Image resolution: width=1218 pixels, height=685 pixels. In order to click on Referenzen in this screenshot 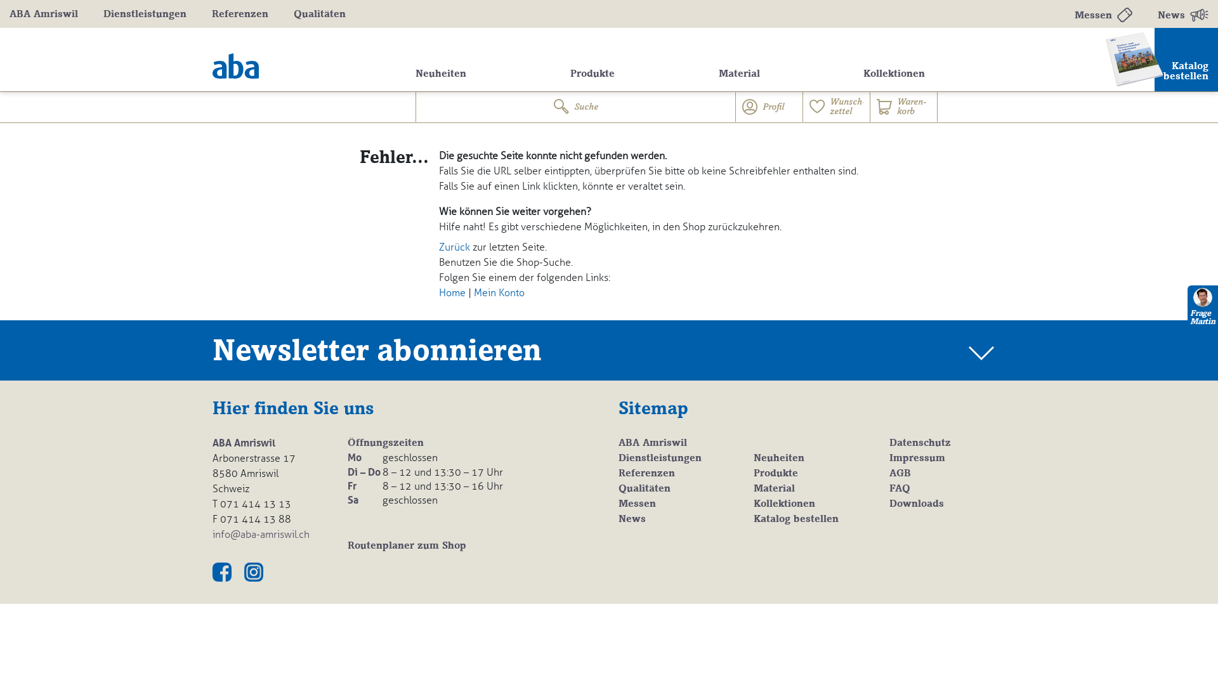, I will do `click(240, 15)`.